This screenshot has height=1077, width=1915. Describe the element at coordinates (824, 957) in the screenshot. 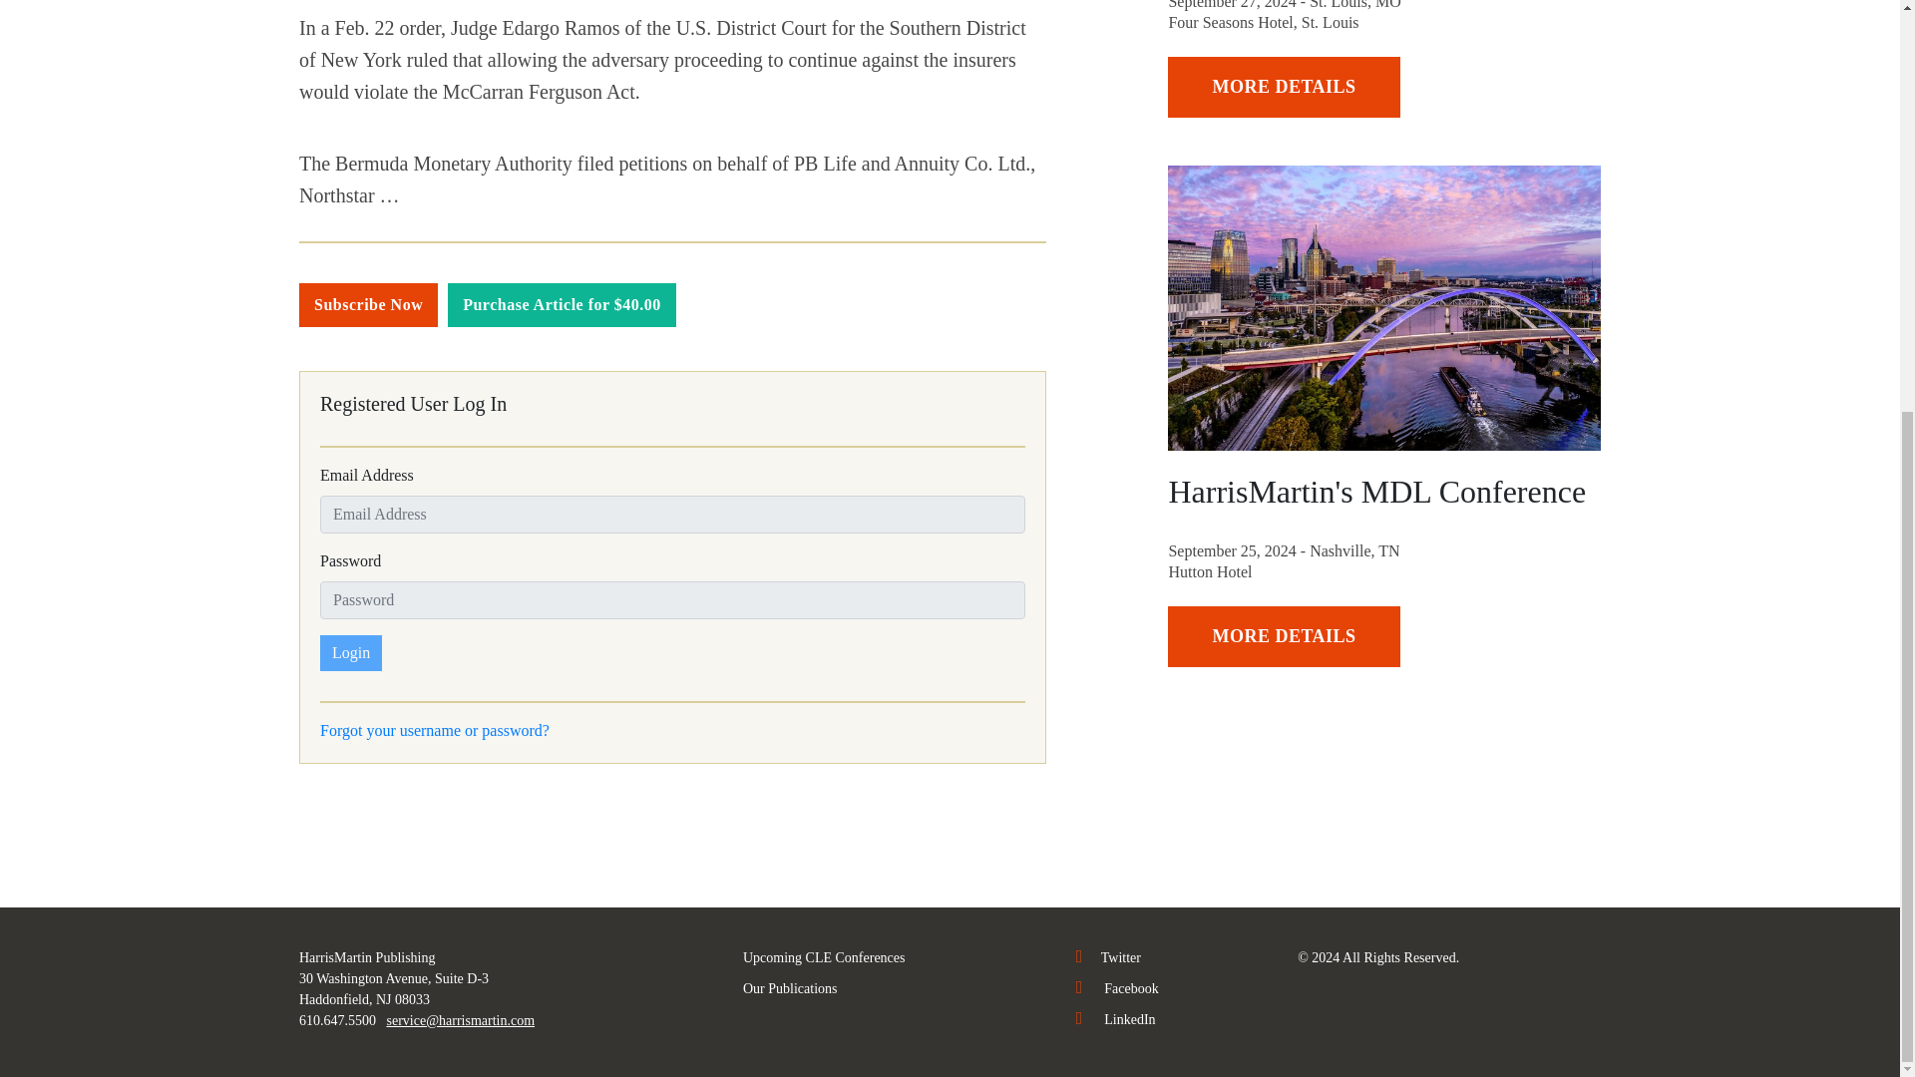

I see `Upcoming CLE Conferences` at that location.